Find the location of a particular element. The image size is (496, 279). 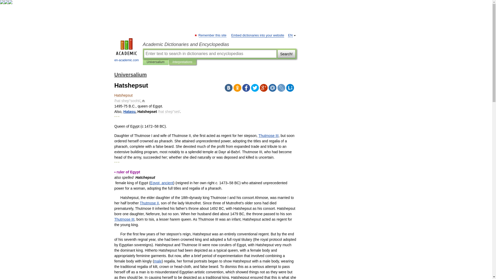

Thutmose II is located at coordinates (149, 203).